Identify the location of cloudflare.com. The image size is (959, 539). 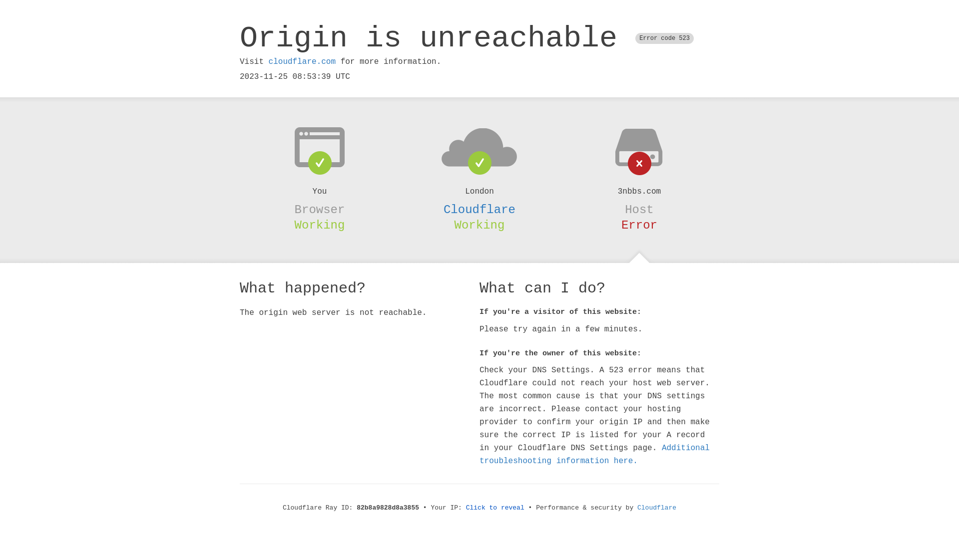
(302, 62).